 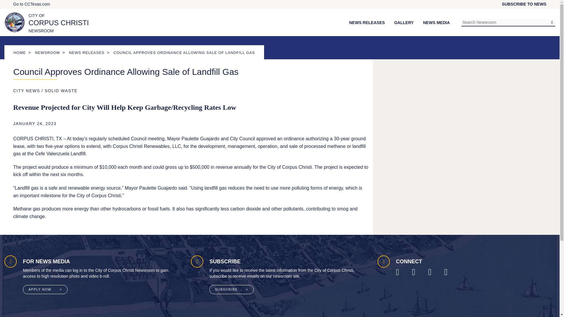 What do you see at coordinates (552, 22) in the screenshot?
I see `Submit` at bounding box center [552, 22].